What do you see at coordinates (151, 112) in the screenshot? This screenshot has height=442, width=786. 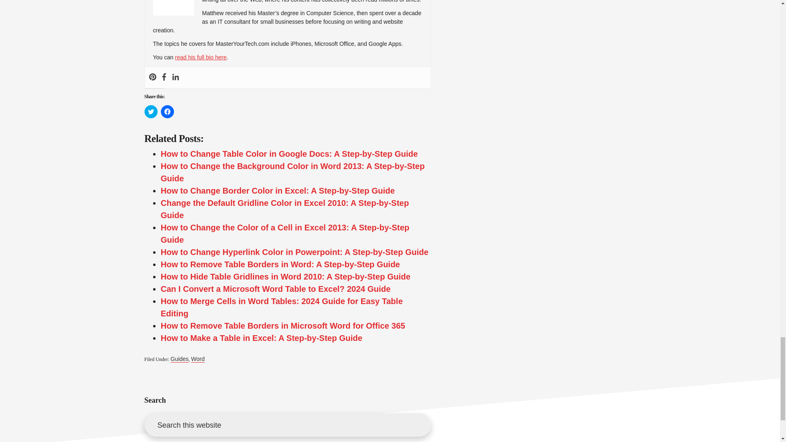 I see `Click to share on Twitter` at bounding box center [151, 112].